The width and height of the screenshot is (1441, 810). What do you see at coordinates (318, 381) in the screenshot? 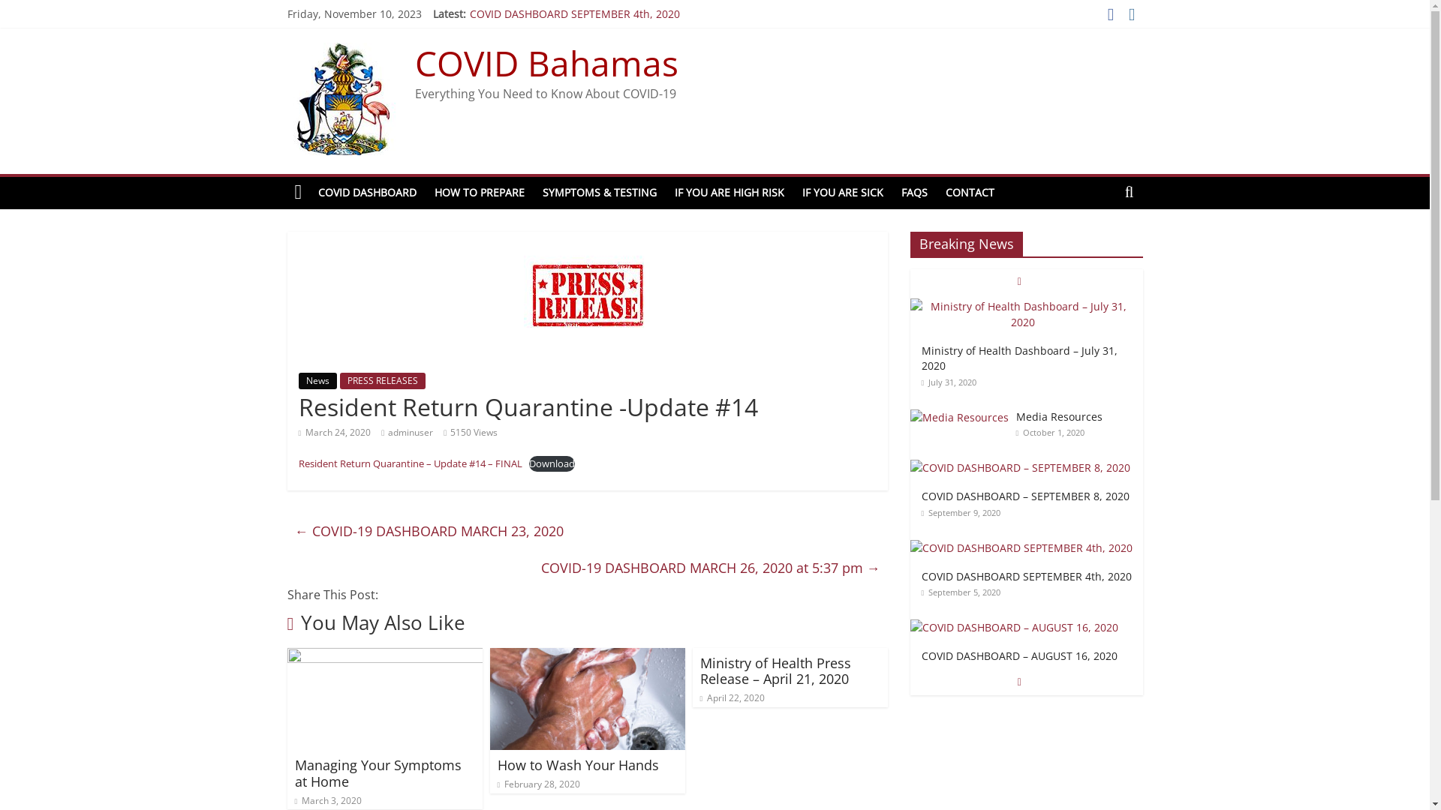
I see `News` at bounding box center [318, 381].